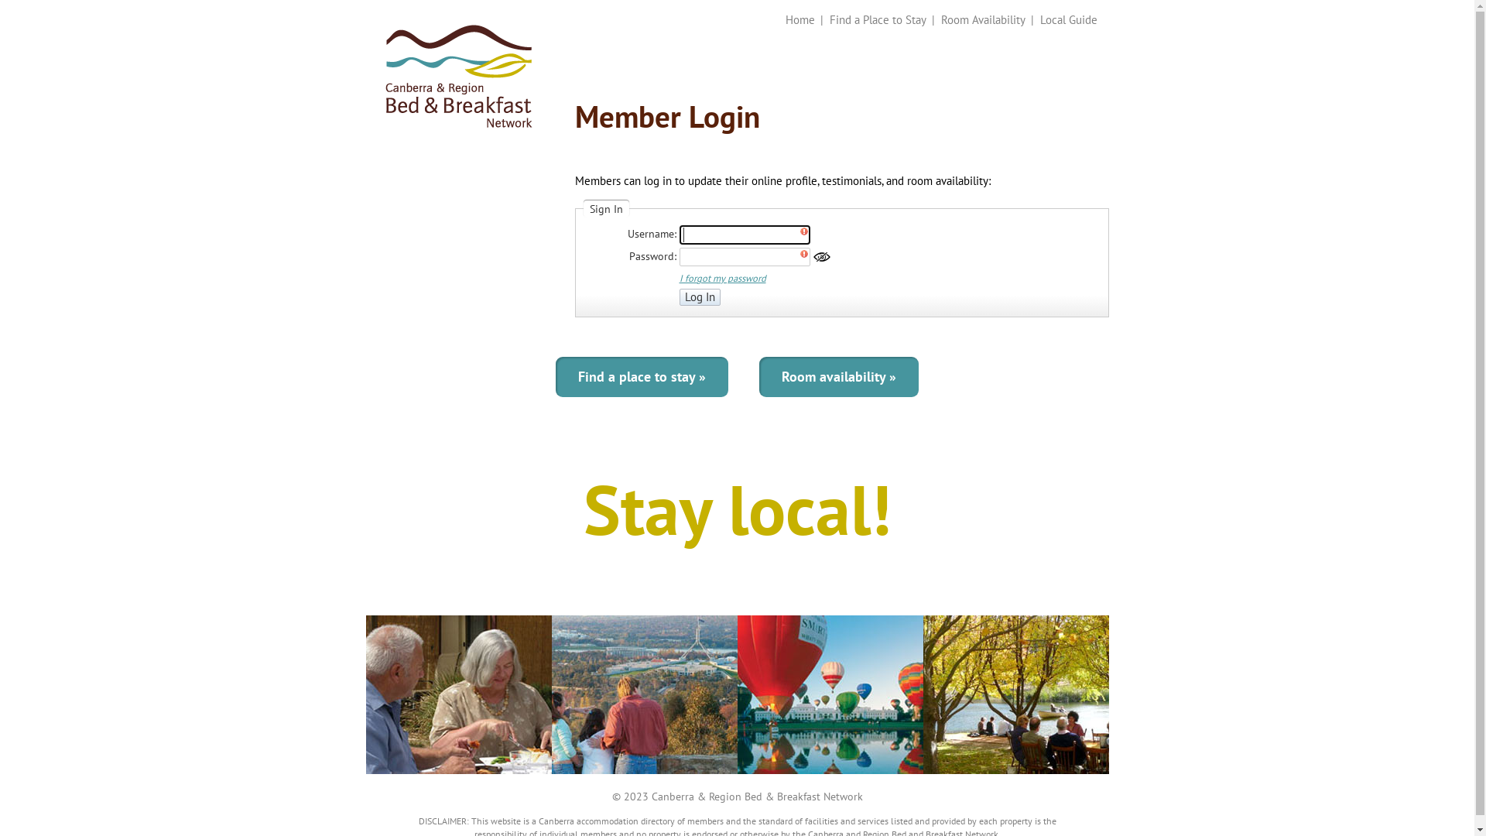 This screenshot has height=836, width=1486. Describe the element at coordinates (642, 377) in the screenshot. I see `Find a place to stay` at that location.